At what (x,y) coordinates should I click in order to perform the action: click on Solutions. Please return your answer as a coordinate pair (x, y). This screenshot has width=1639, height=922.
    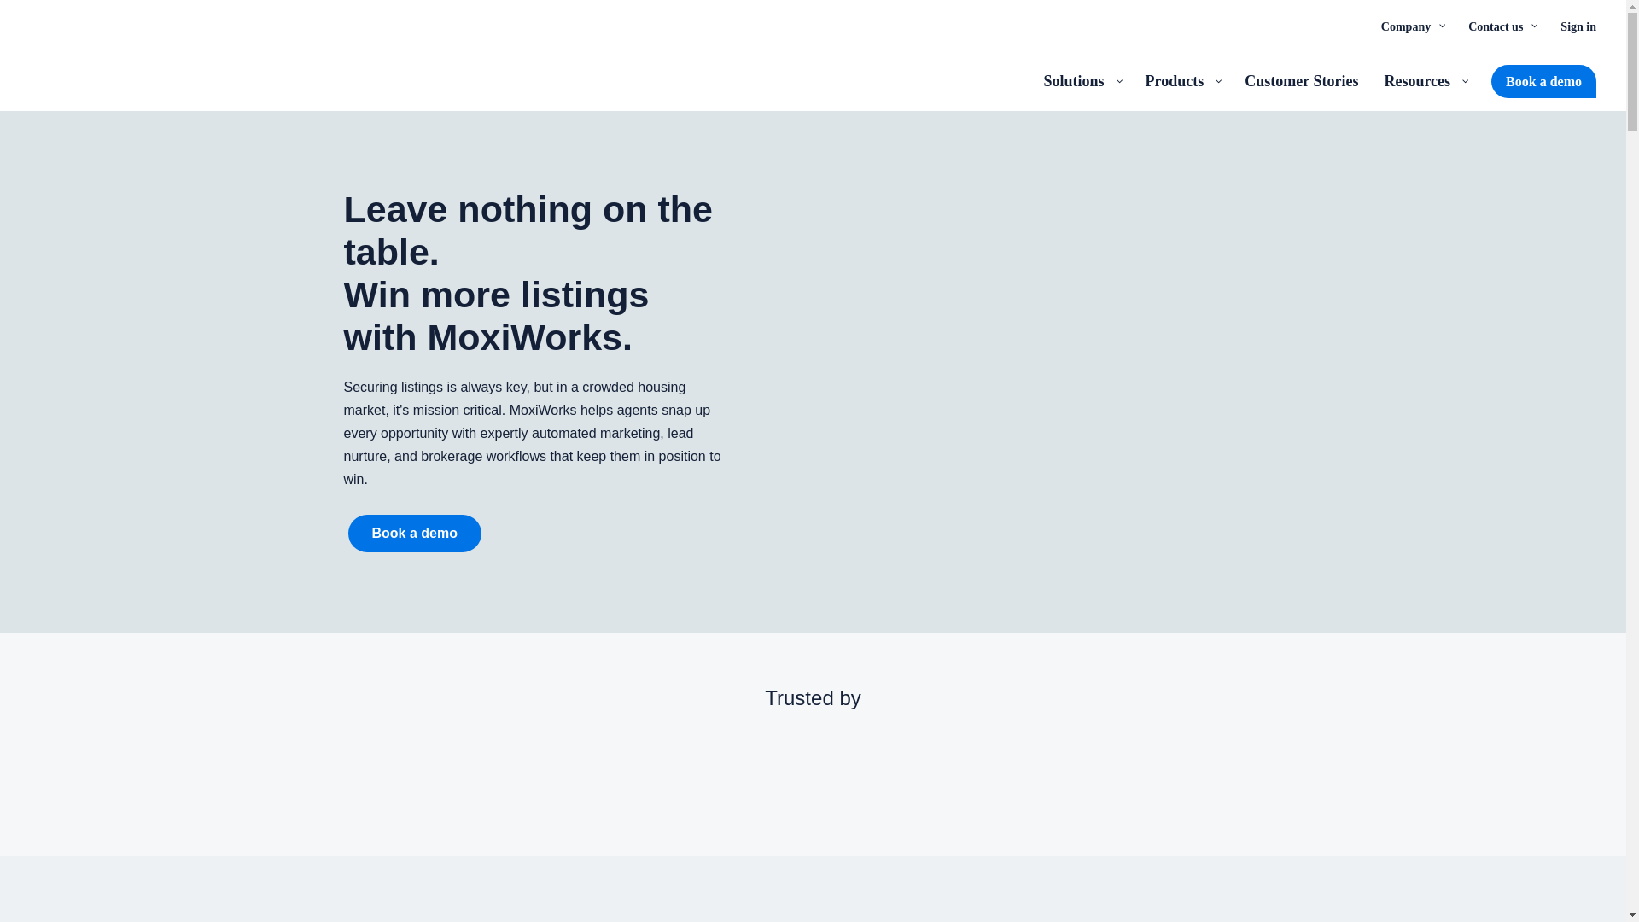
    Looking at the image, I should click on (1081, 80).